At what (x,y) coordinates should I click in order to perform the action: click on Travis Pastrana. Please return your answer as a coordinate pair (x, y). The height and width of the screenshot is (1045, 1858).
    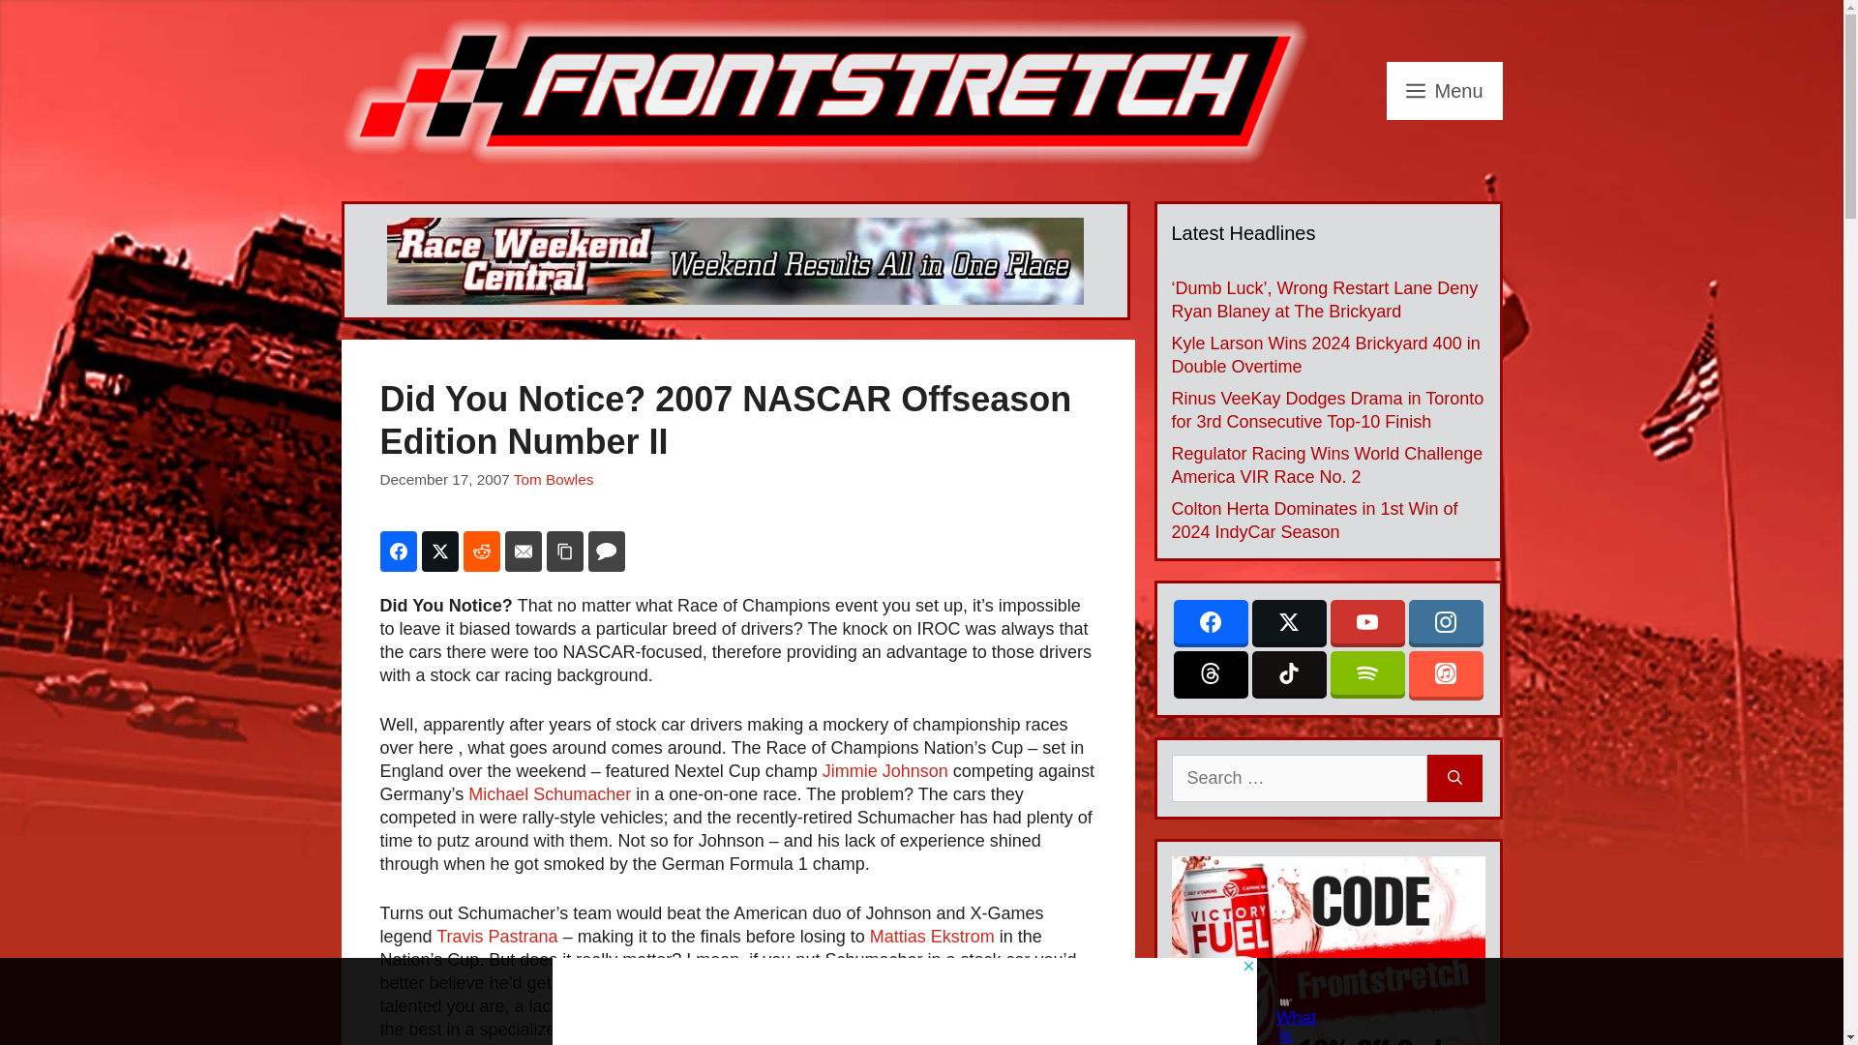
    Looking at the image, I should click on (497, 937).